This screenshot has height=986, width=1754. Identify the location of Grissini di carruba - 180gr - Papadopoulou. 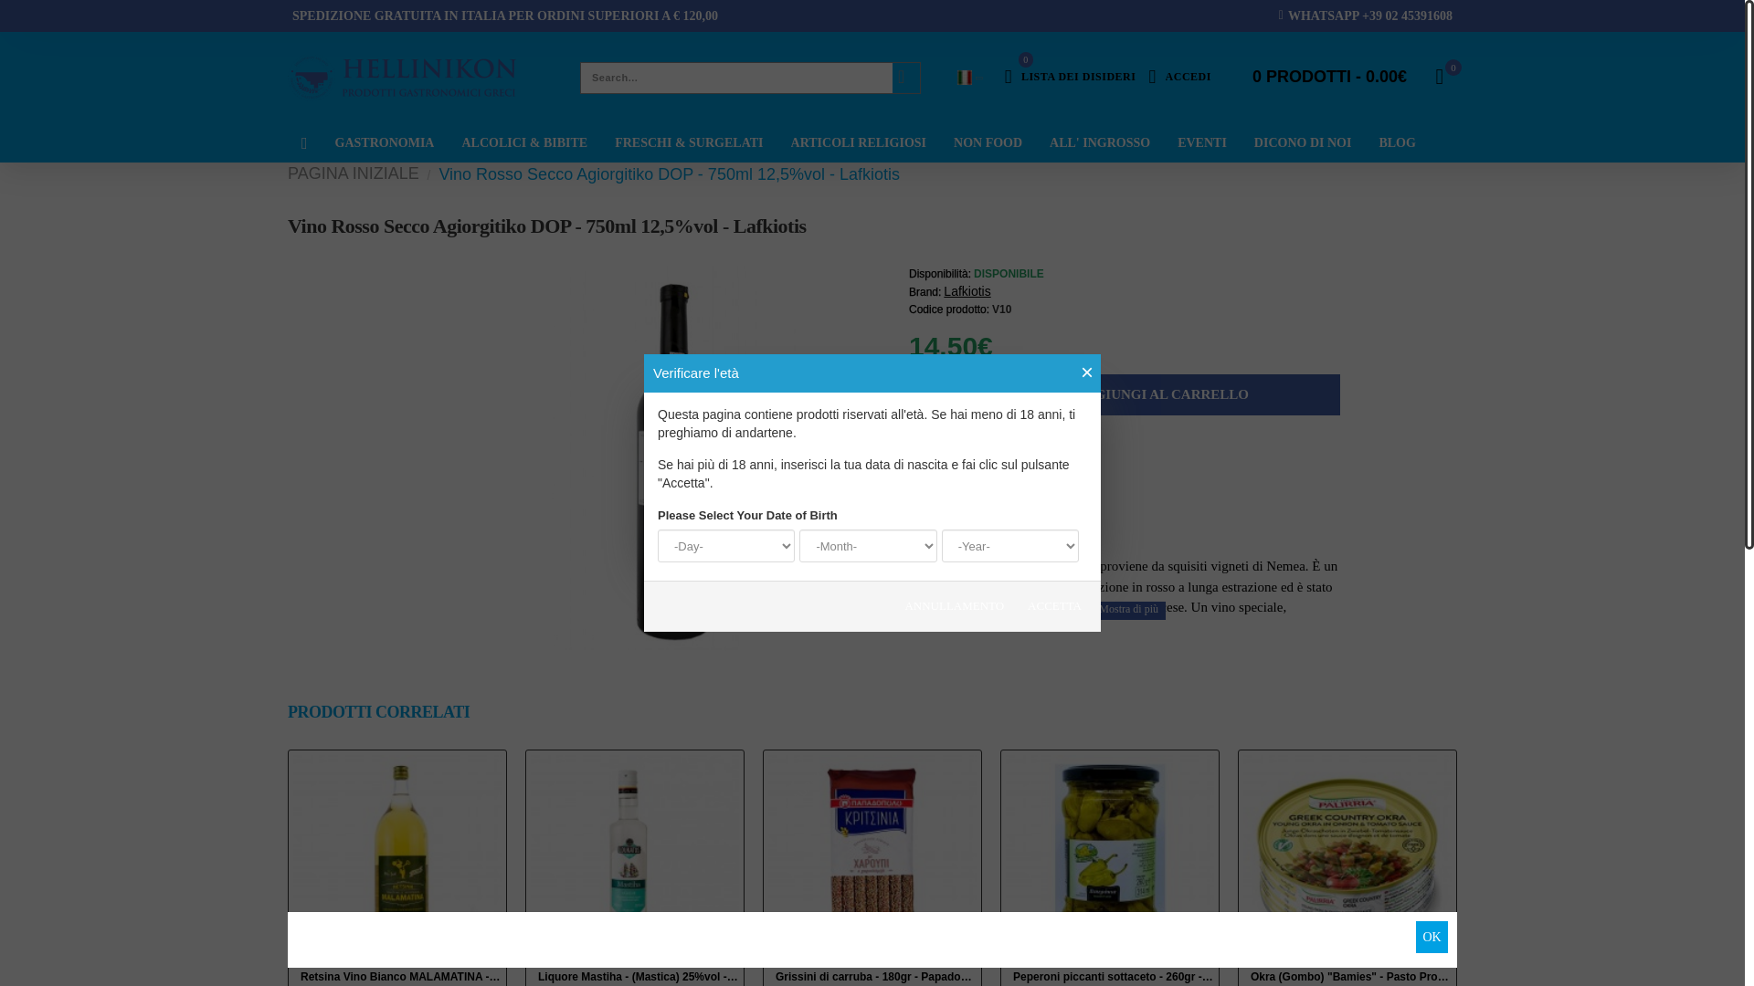
(1178, 77).